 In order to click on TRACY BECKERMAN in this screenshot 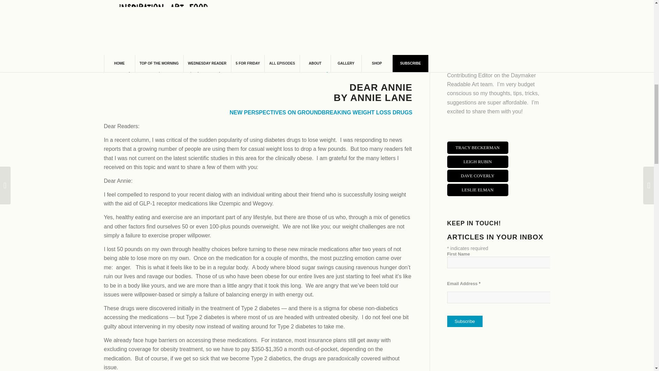, I will do `click(477, 148)`.